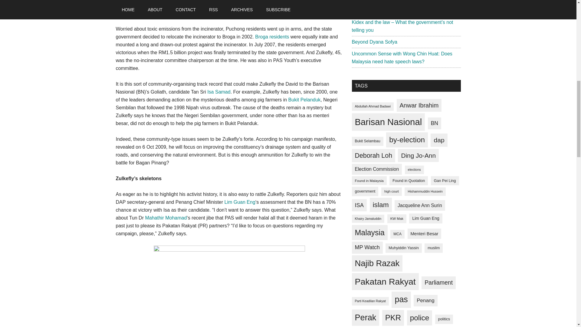 The image size is (581, 327). Describe the element at coordinates (148, 13) in the screenshot. I see `thermal incinerator in Puchong` at that location.